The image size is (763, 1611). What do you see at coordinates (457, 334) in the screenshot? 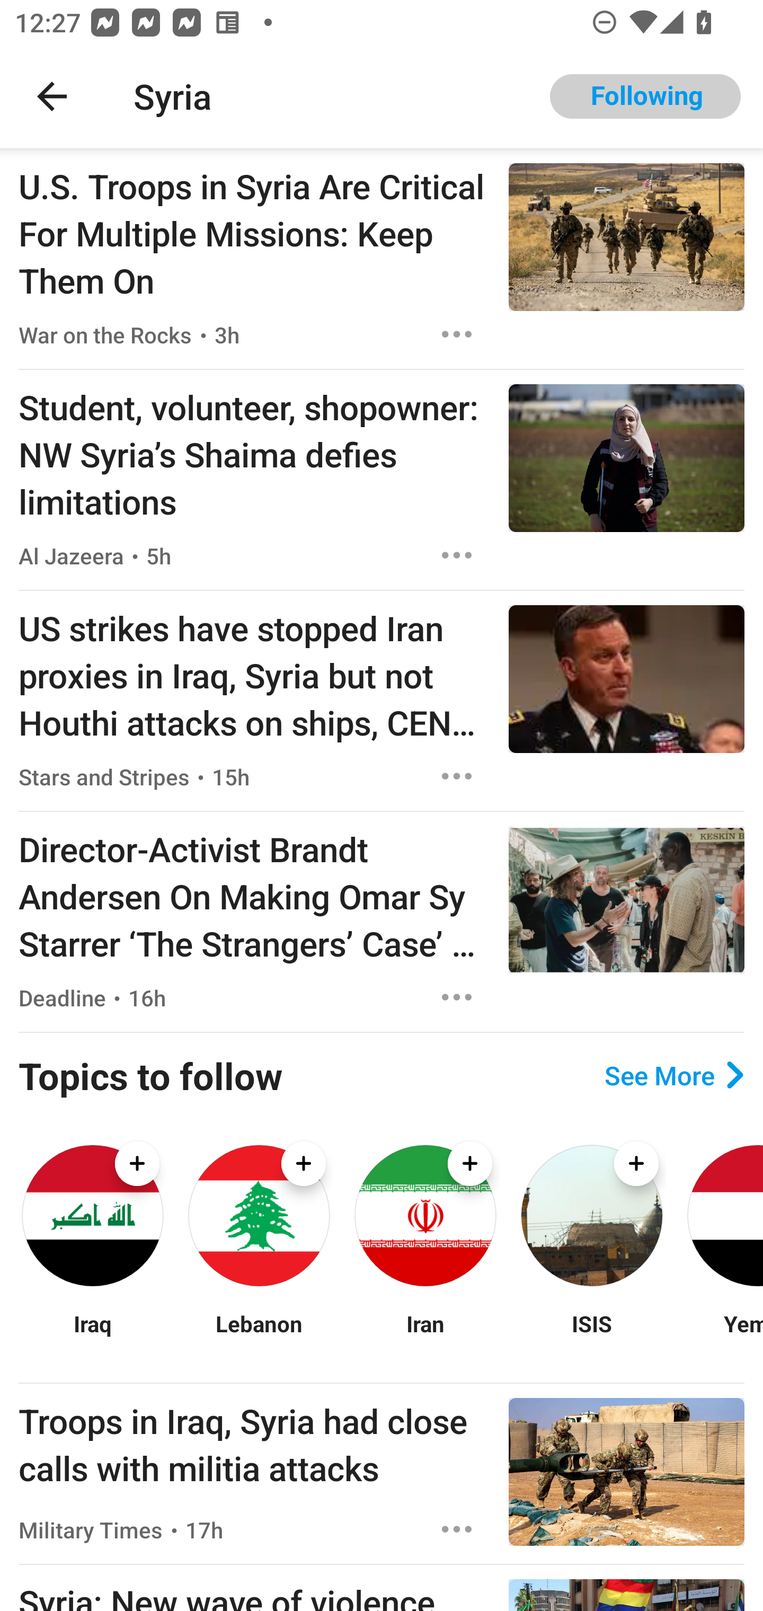
I see `Options` at bounding box center [457, 334].